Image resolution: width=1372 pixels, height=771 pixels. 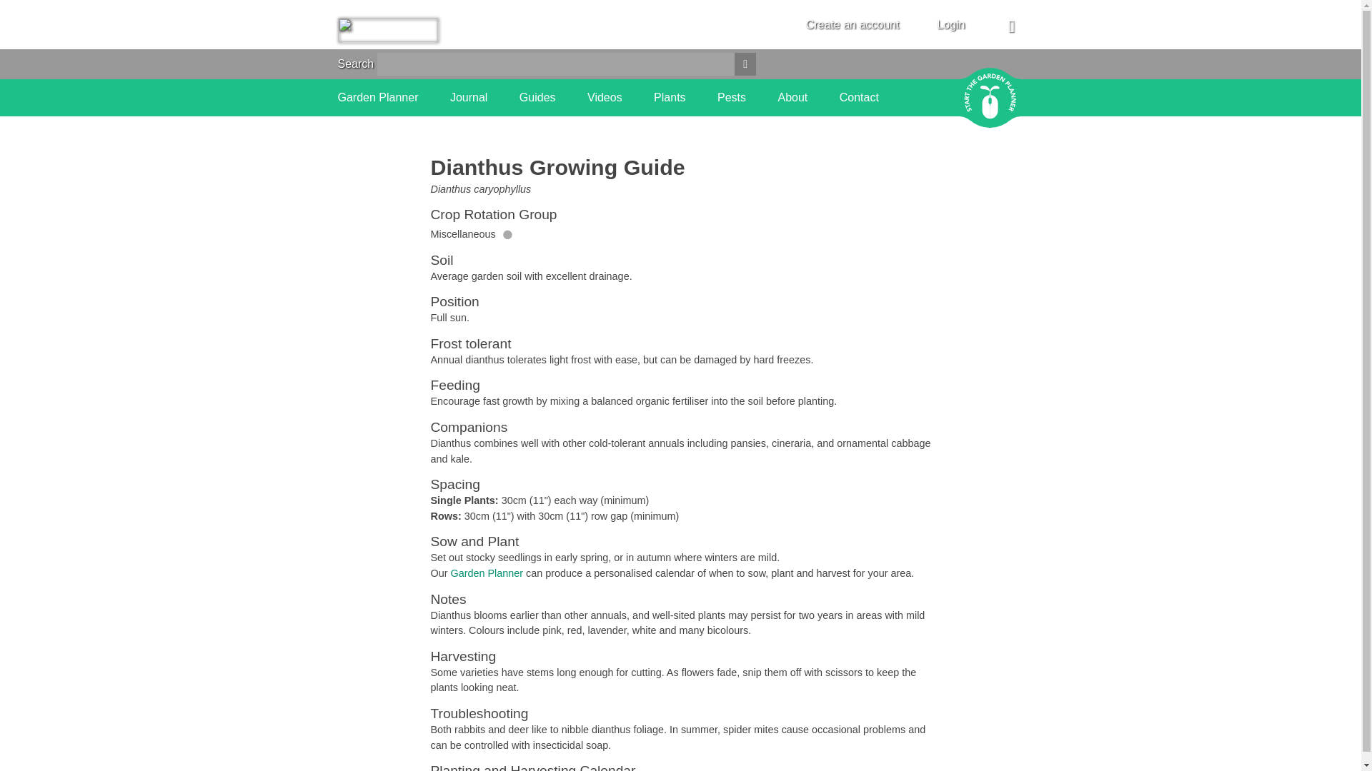 I want to click on Videos, so click(x=605, y=98).